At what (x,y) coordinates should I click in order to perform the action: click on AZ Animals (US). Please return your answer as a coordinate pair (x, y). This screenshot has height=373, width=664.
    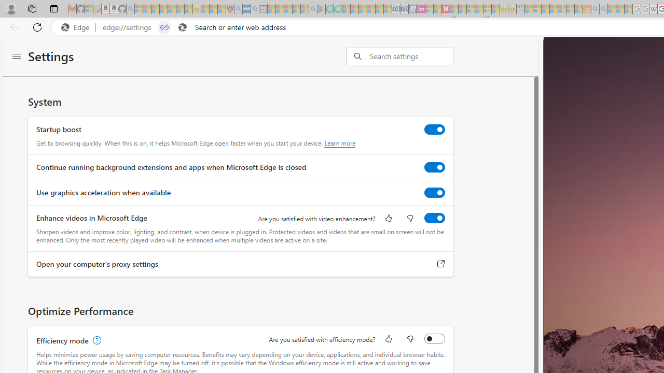
    Looking at the image, I should click on (591, 229).